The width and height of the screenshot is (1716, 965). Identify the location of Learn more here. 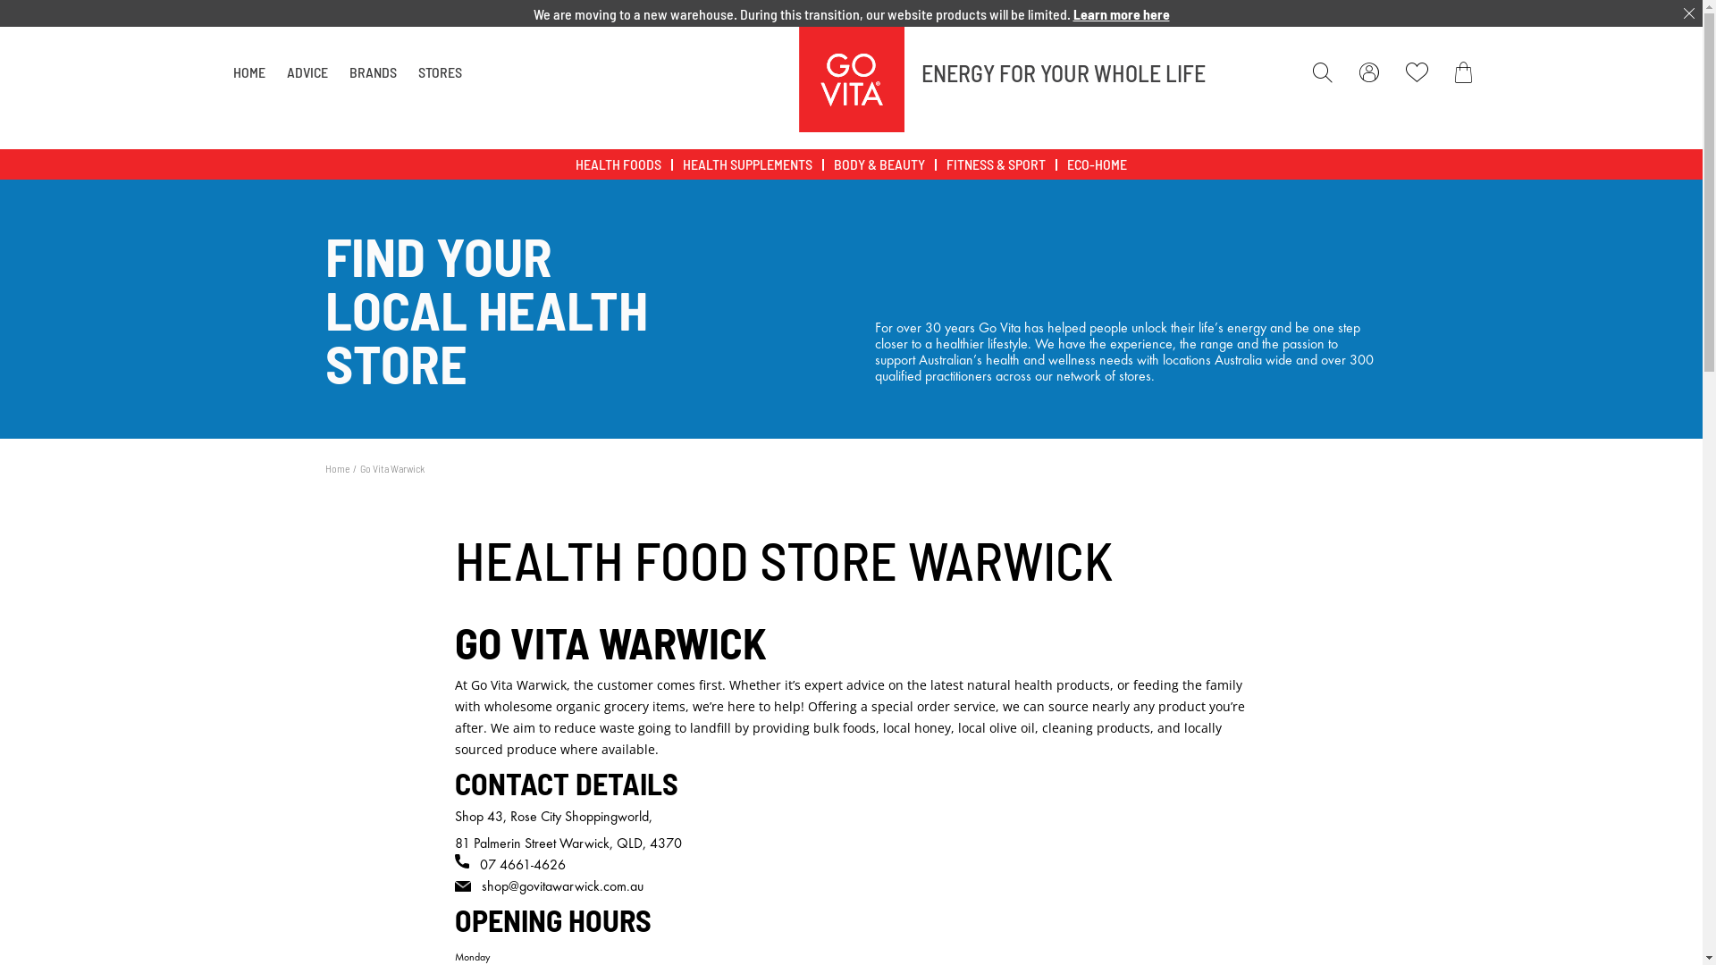
(1121, 14).